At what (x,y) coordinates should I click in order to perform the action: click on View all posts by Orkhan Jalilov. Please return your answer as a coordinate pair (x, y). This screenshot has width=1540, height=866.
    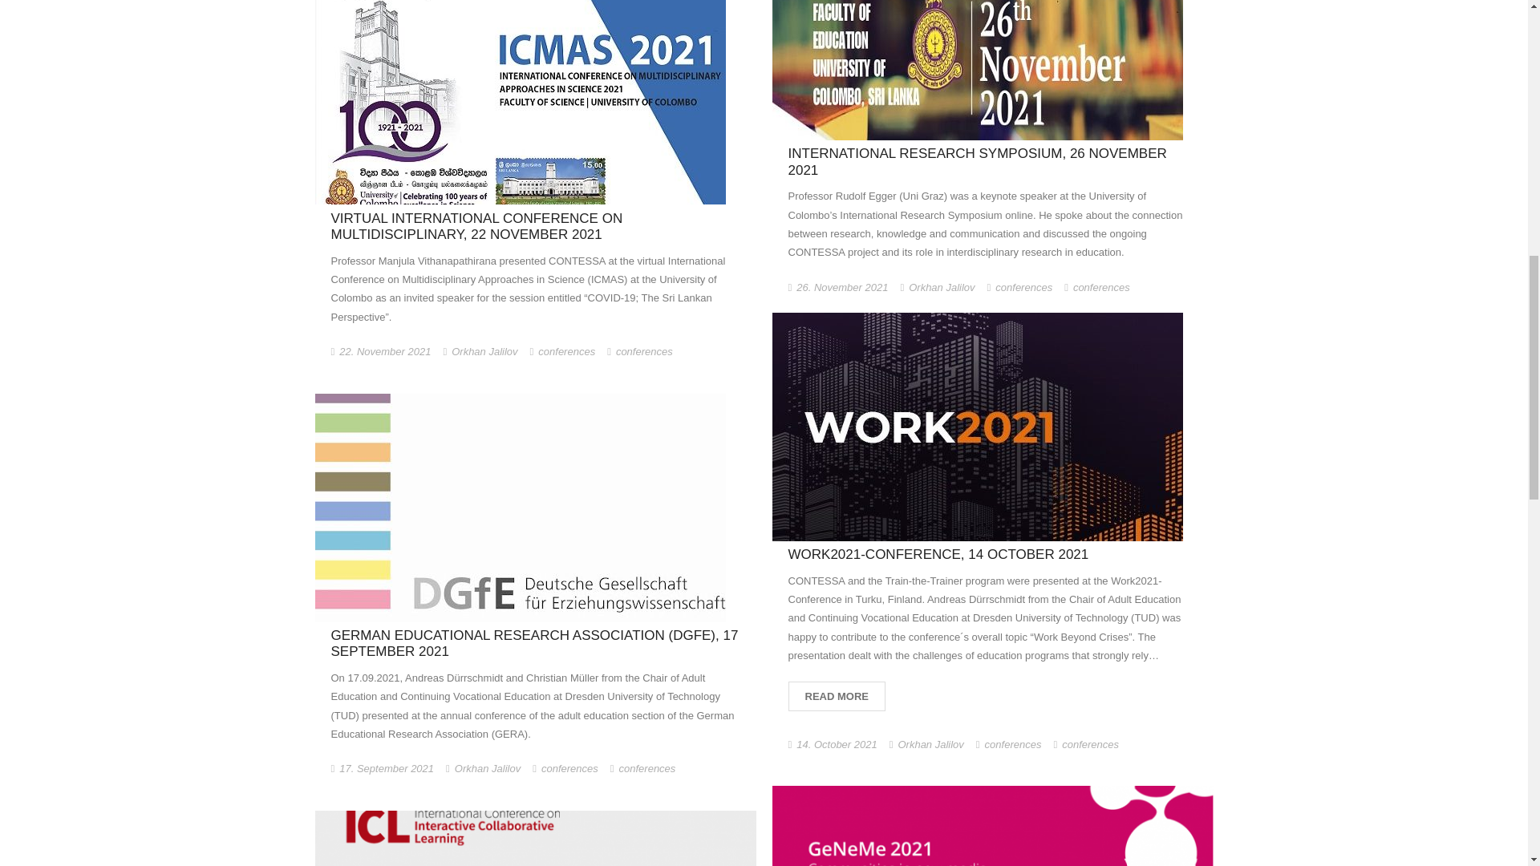
    Looking at the image, I should click on (942, 287).